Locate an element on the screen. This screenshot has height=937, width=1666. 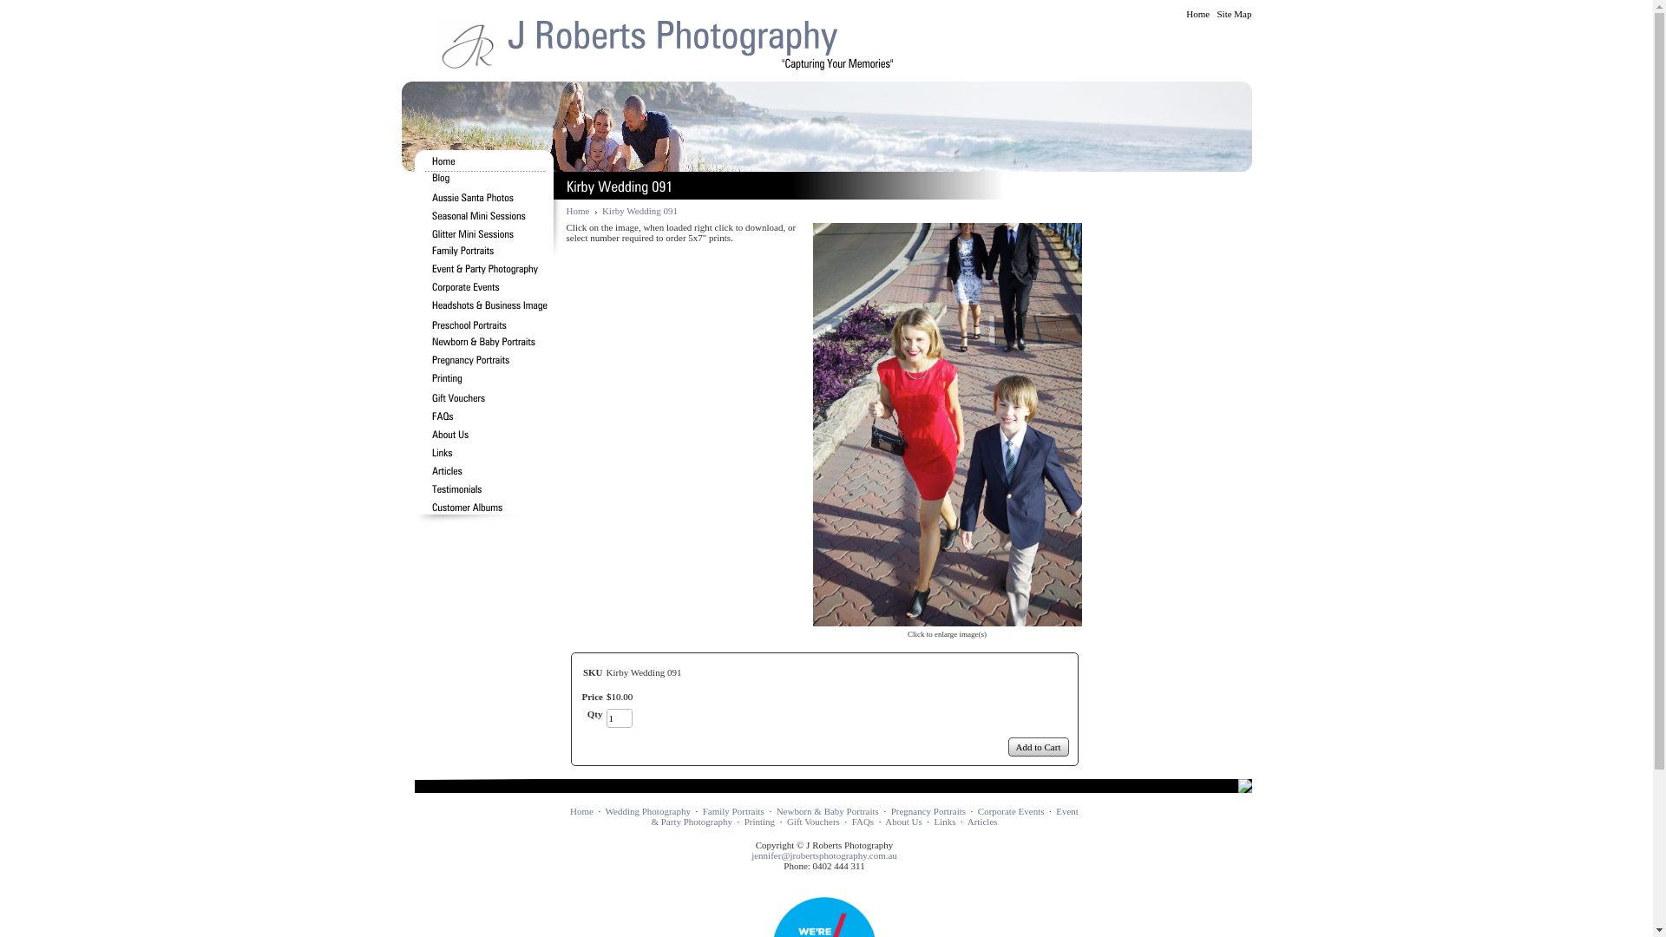
Add to Cart is located at coordinates (1039, 747).